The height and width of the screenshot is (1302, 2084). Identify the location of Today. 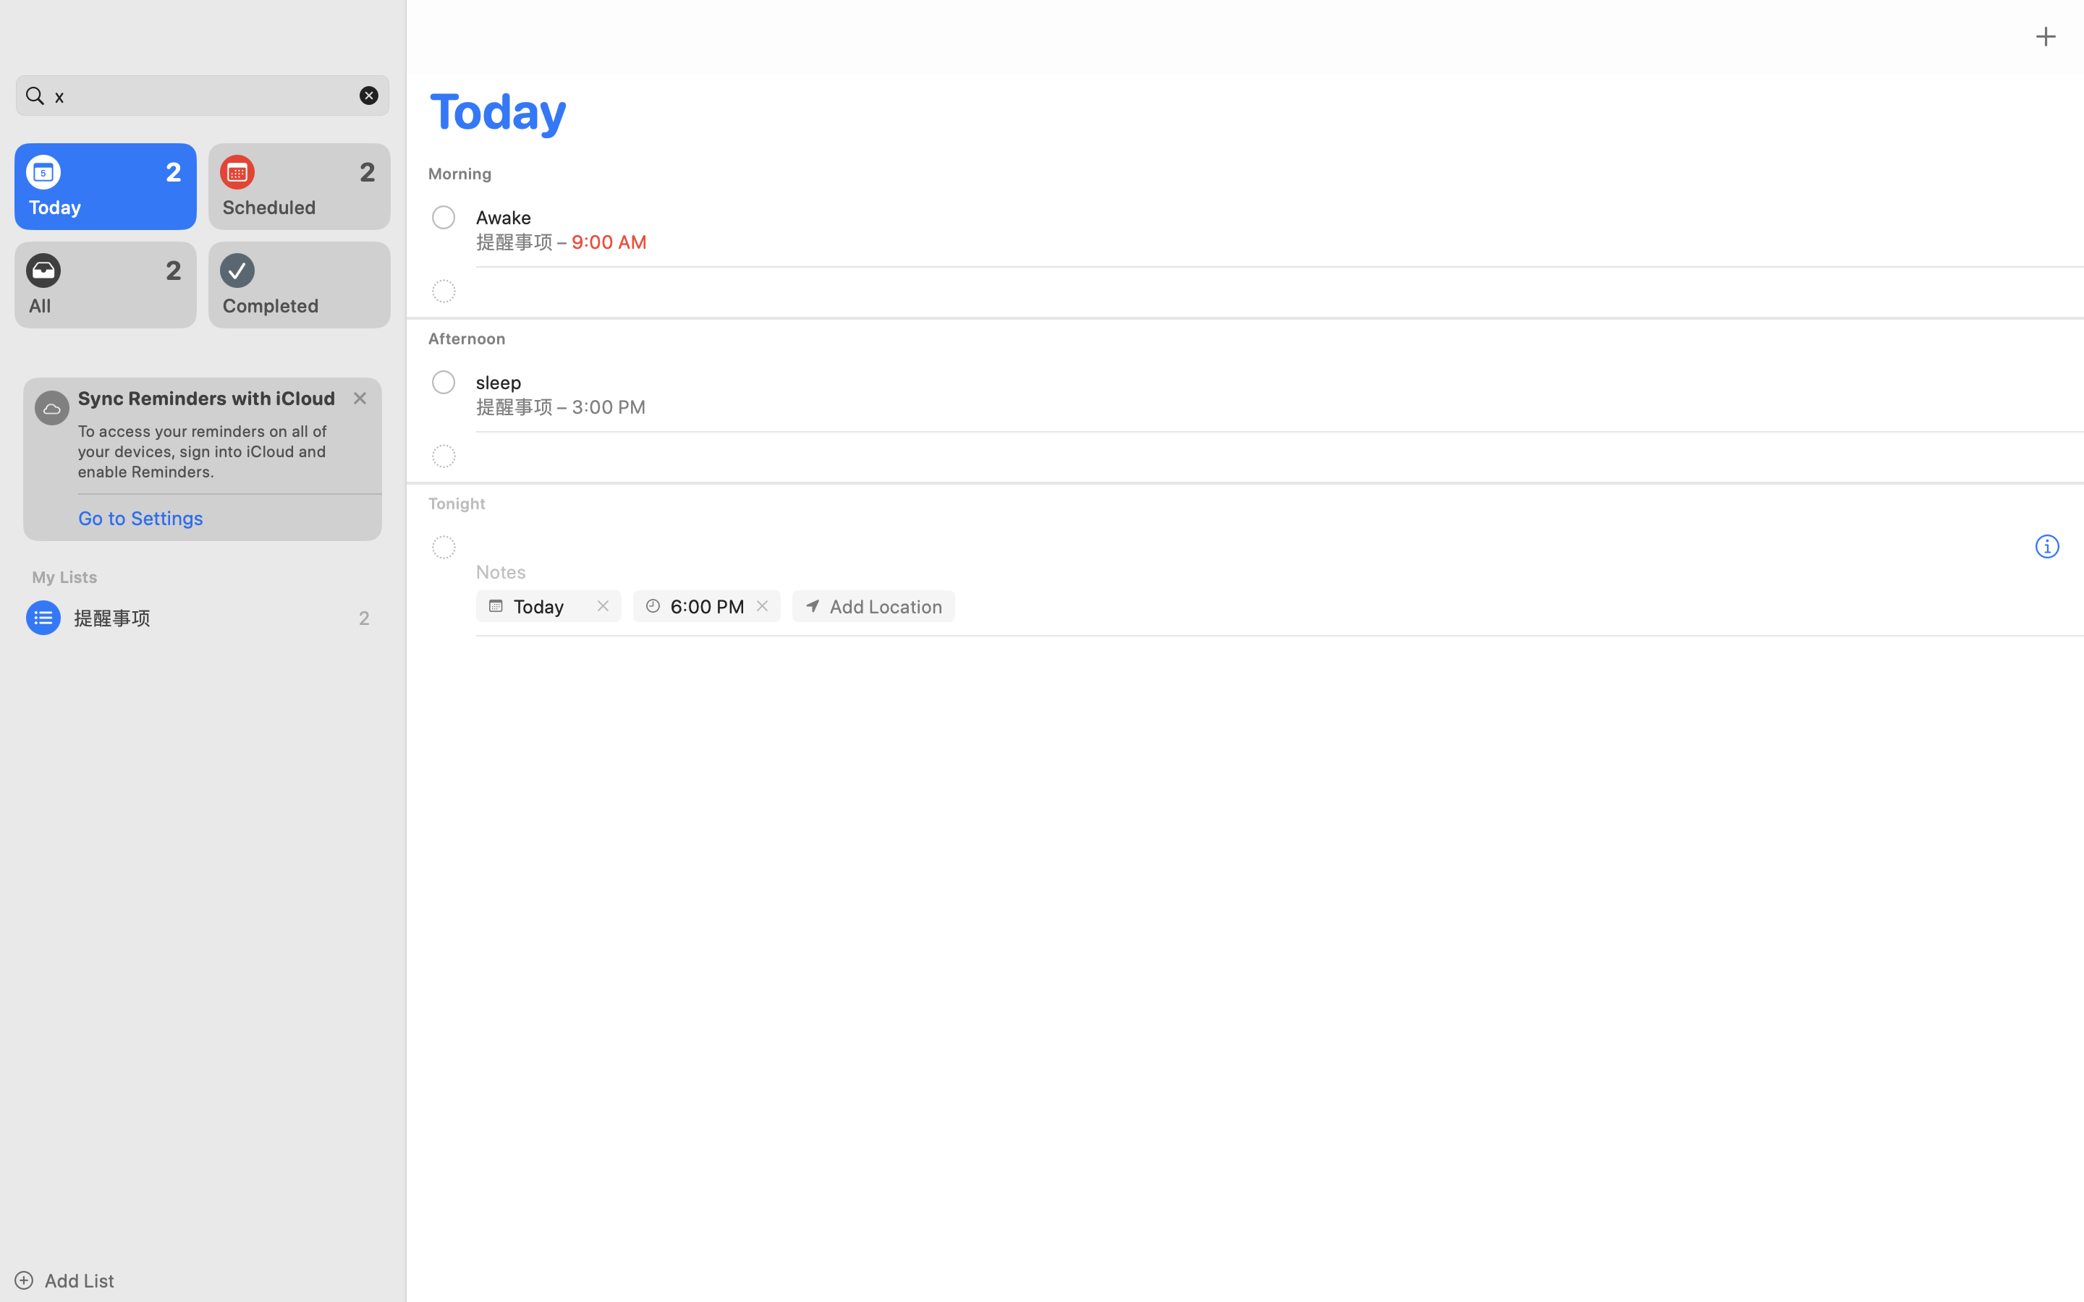
(551, 606).